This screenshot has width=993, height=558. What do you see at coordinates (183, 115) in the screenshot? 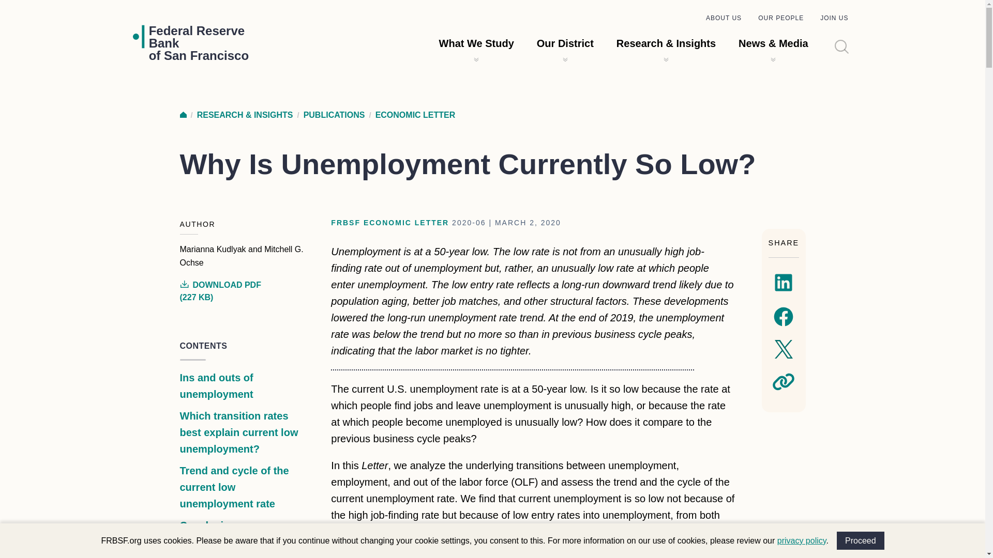
I see `HOME` at bounding box center [183, 115].